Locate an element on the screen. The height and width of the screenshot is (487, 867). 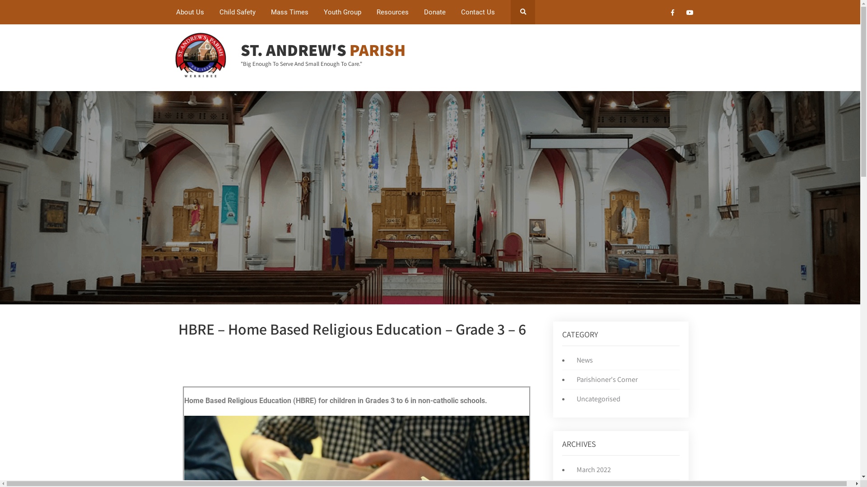
Youth Group is located at coordinates (342, 12).